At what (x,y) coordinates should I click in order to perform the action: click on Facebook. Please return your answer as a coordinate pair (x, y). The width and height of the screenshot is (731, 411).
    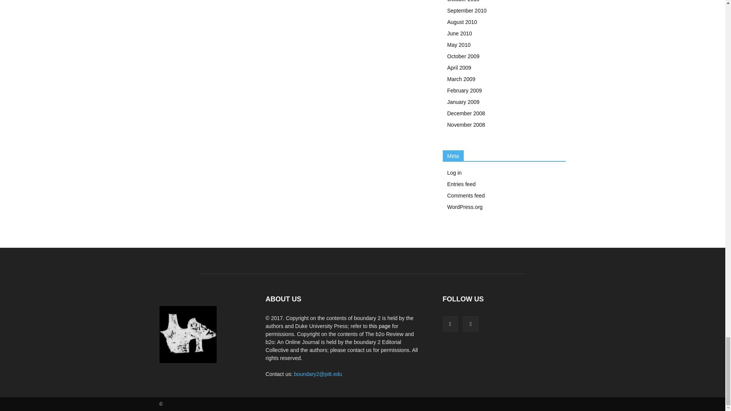
    Looking at the image, I should click on (450, 323).